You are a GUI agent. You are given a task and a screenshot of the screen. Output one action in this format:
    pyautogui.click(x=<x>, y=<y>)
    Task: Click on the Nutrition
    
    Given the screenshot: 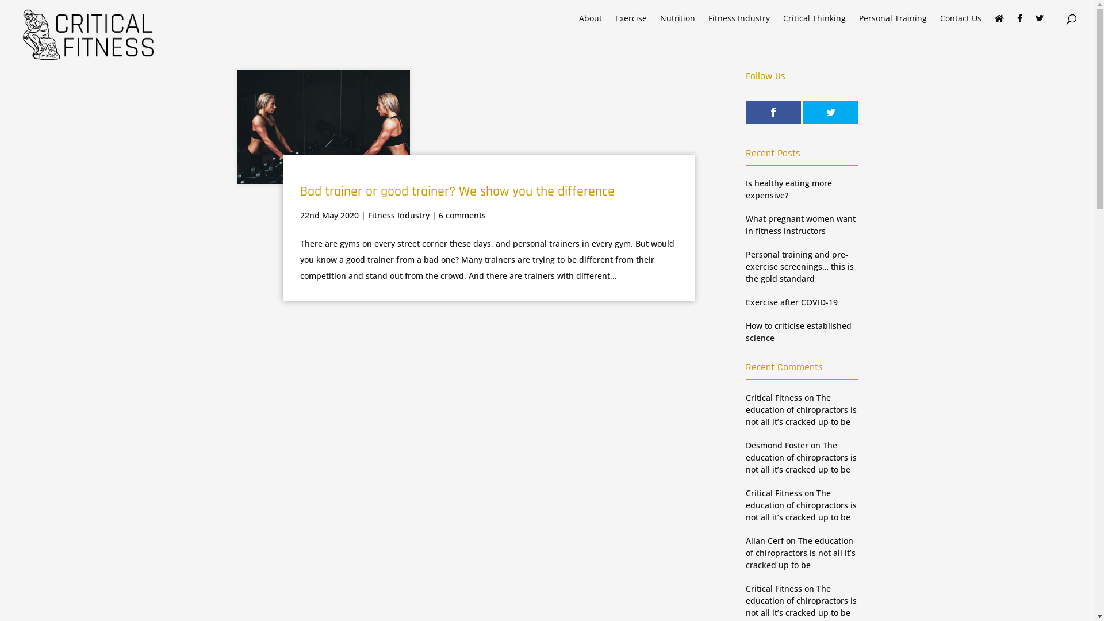 What is the action you would take?
    pyautogui.click(x=677, y=25)
    